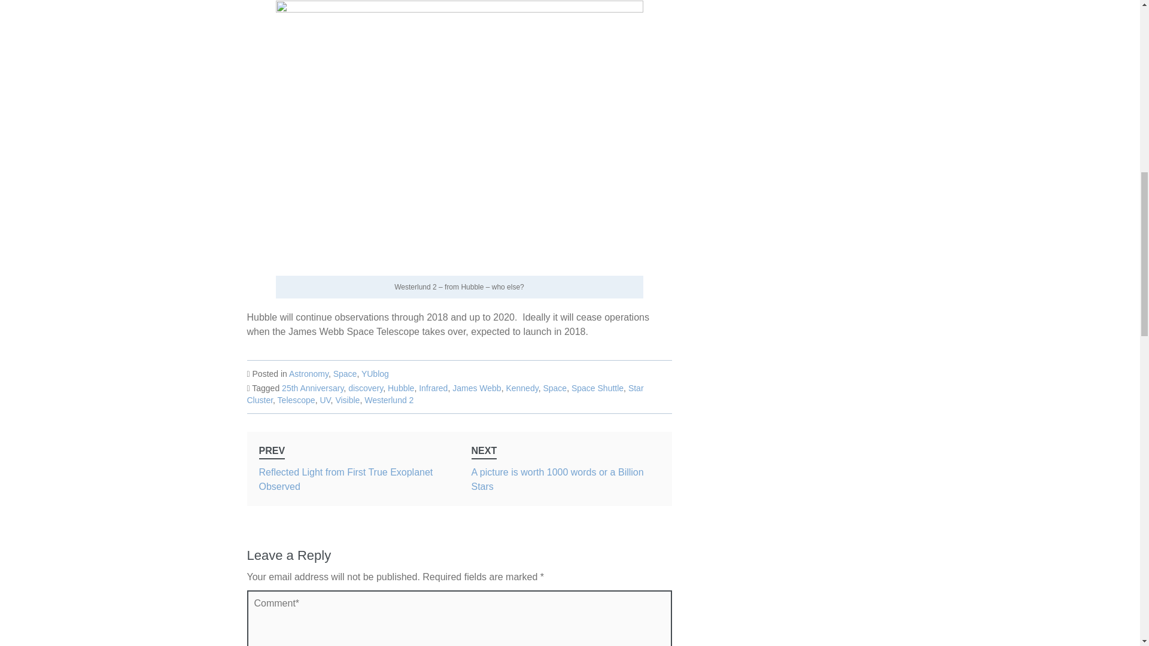  Describe the element at coordinates (566, 469) in the screenshot. I see `Space` at that location.